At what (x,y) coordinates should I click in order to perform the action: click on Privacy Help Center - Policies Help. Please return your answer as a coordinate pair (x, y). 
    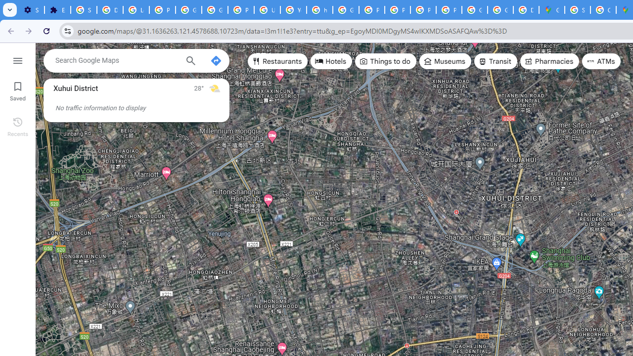
    Looking at the image, I should click on (372, 10).